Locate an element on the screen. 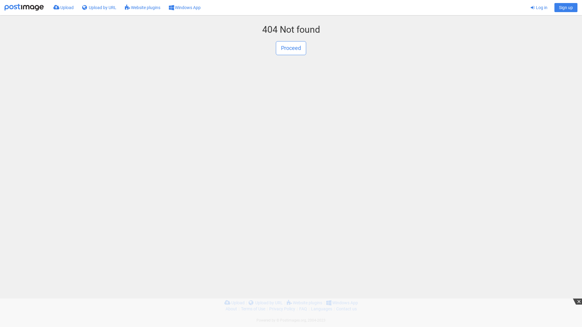  Sign up is located at coordinates (566, 8).